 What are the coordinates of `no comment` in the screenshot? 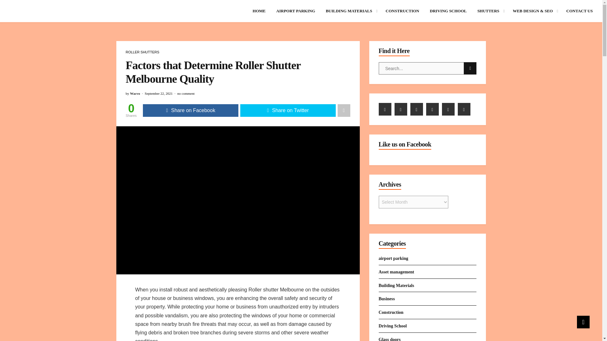 It's located at (186, 93).